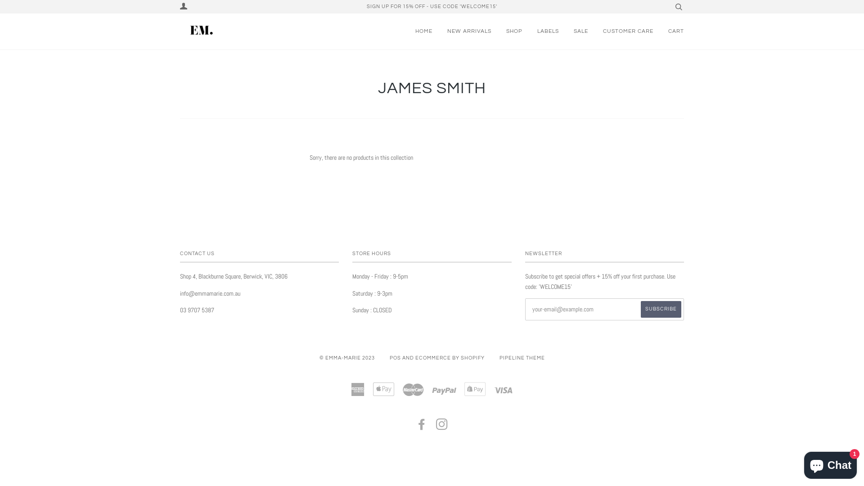 The width and height of the screenshot is (864, 486). What do you see at coordinates (831, 463) in the screenshot?
I see `Shopify online store chat` at bounding box center [831, 463].